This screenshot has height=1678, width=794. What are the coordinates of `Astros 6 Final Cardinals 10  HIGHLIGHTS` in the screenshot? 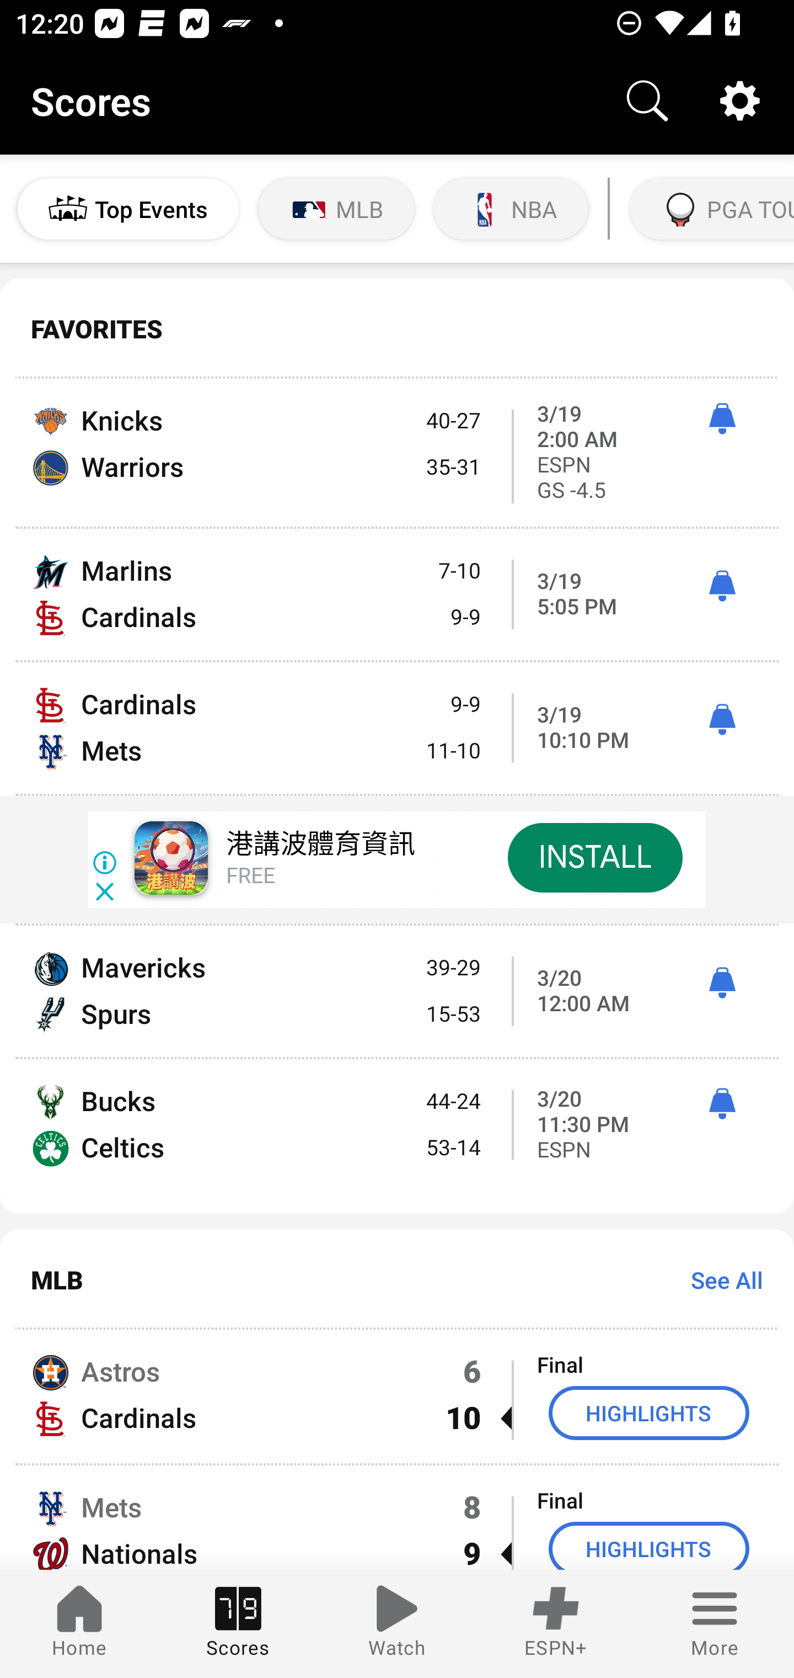 It's located at (397, 1395).